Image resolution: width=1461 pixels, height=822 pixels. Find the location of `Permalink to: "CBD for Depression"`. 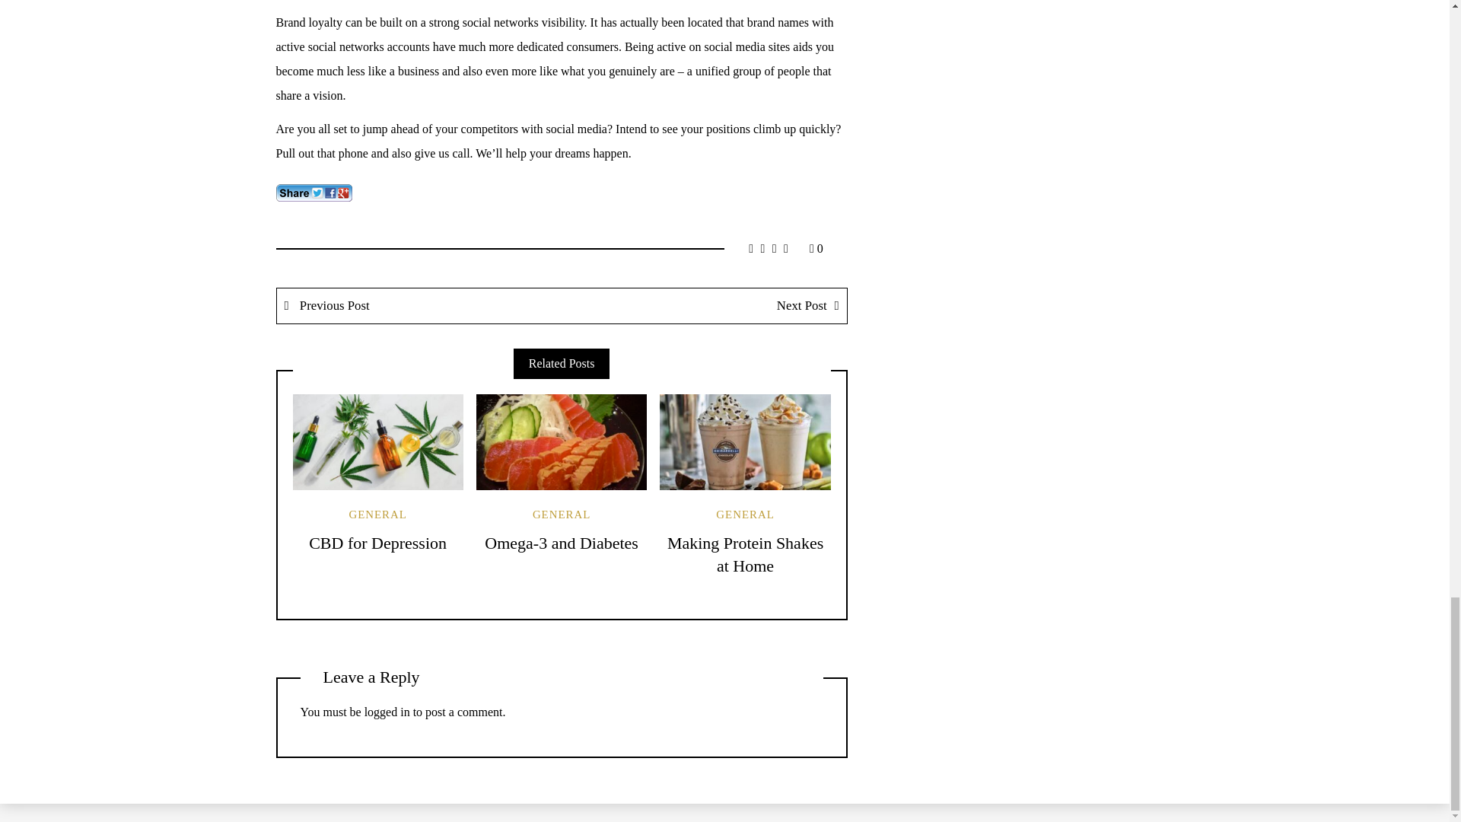

Permalink to: "CBD for Depression" is located at coordinates (377, 441).